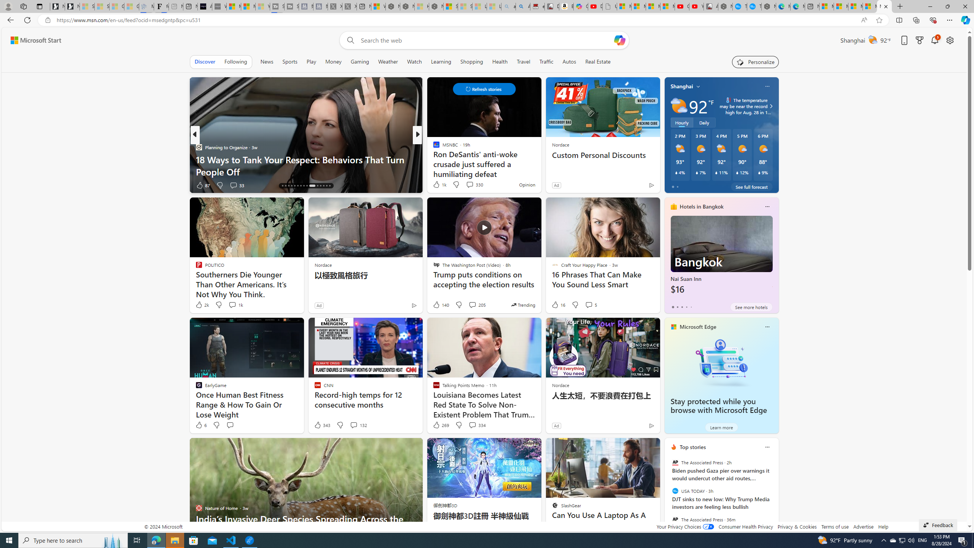  Describe the element at coordinates (322, 425) in the screenshot. I see `343 Like` at that location.